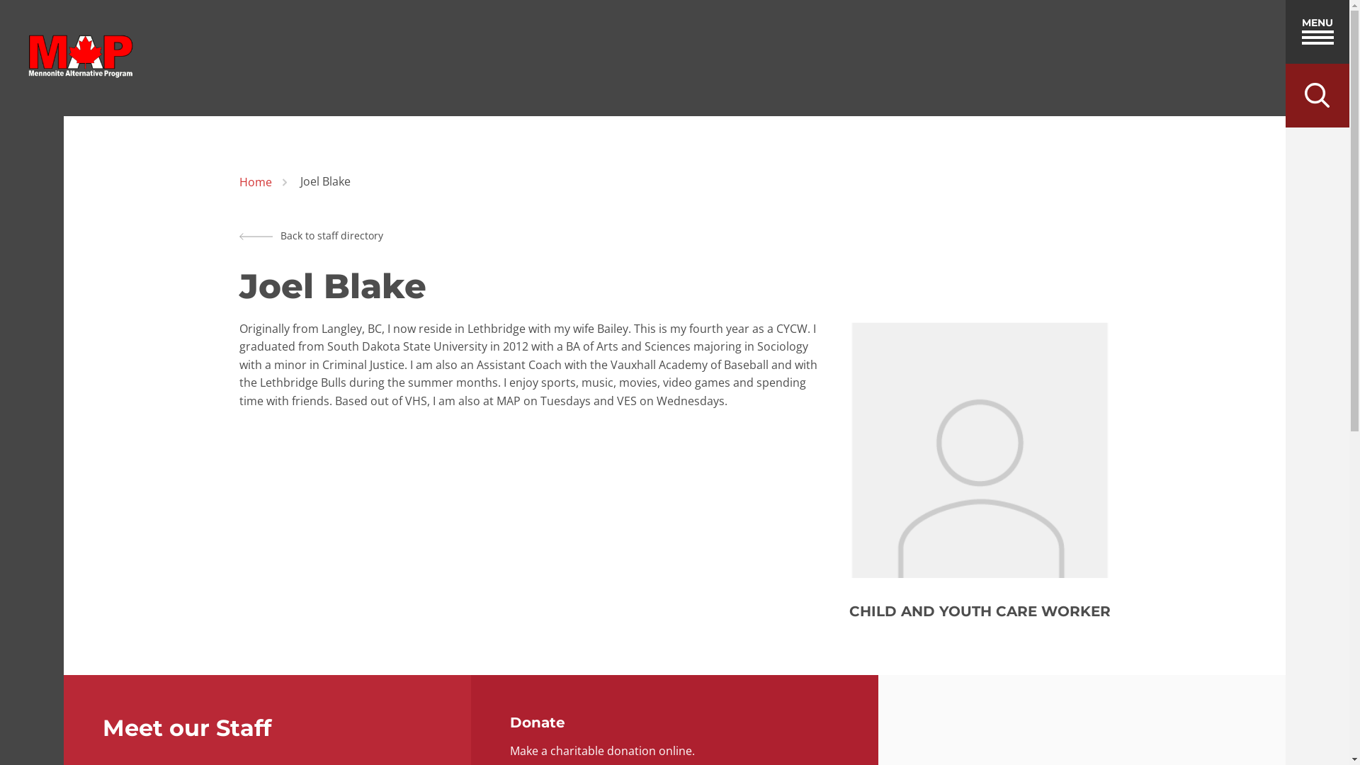 Image resolution: width=1360 pixels, height=765 pixels. What do you see at coordinates (1317, 32) in the screenshot?
I see `MENU` at bounding box center [1317, 32].